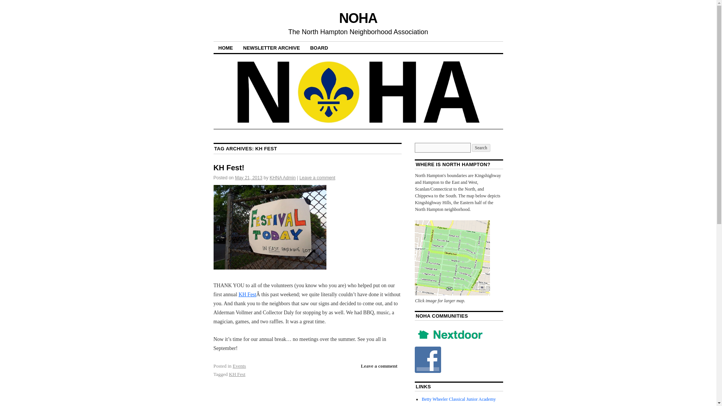 Image resolution: width=722 pixels, height=406 pixels. What do you see at coordinates (247, 294) in the screenshot?
I see `Festival` at bounding box center [247, 294].